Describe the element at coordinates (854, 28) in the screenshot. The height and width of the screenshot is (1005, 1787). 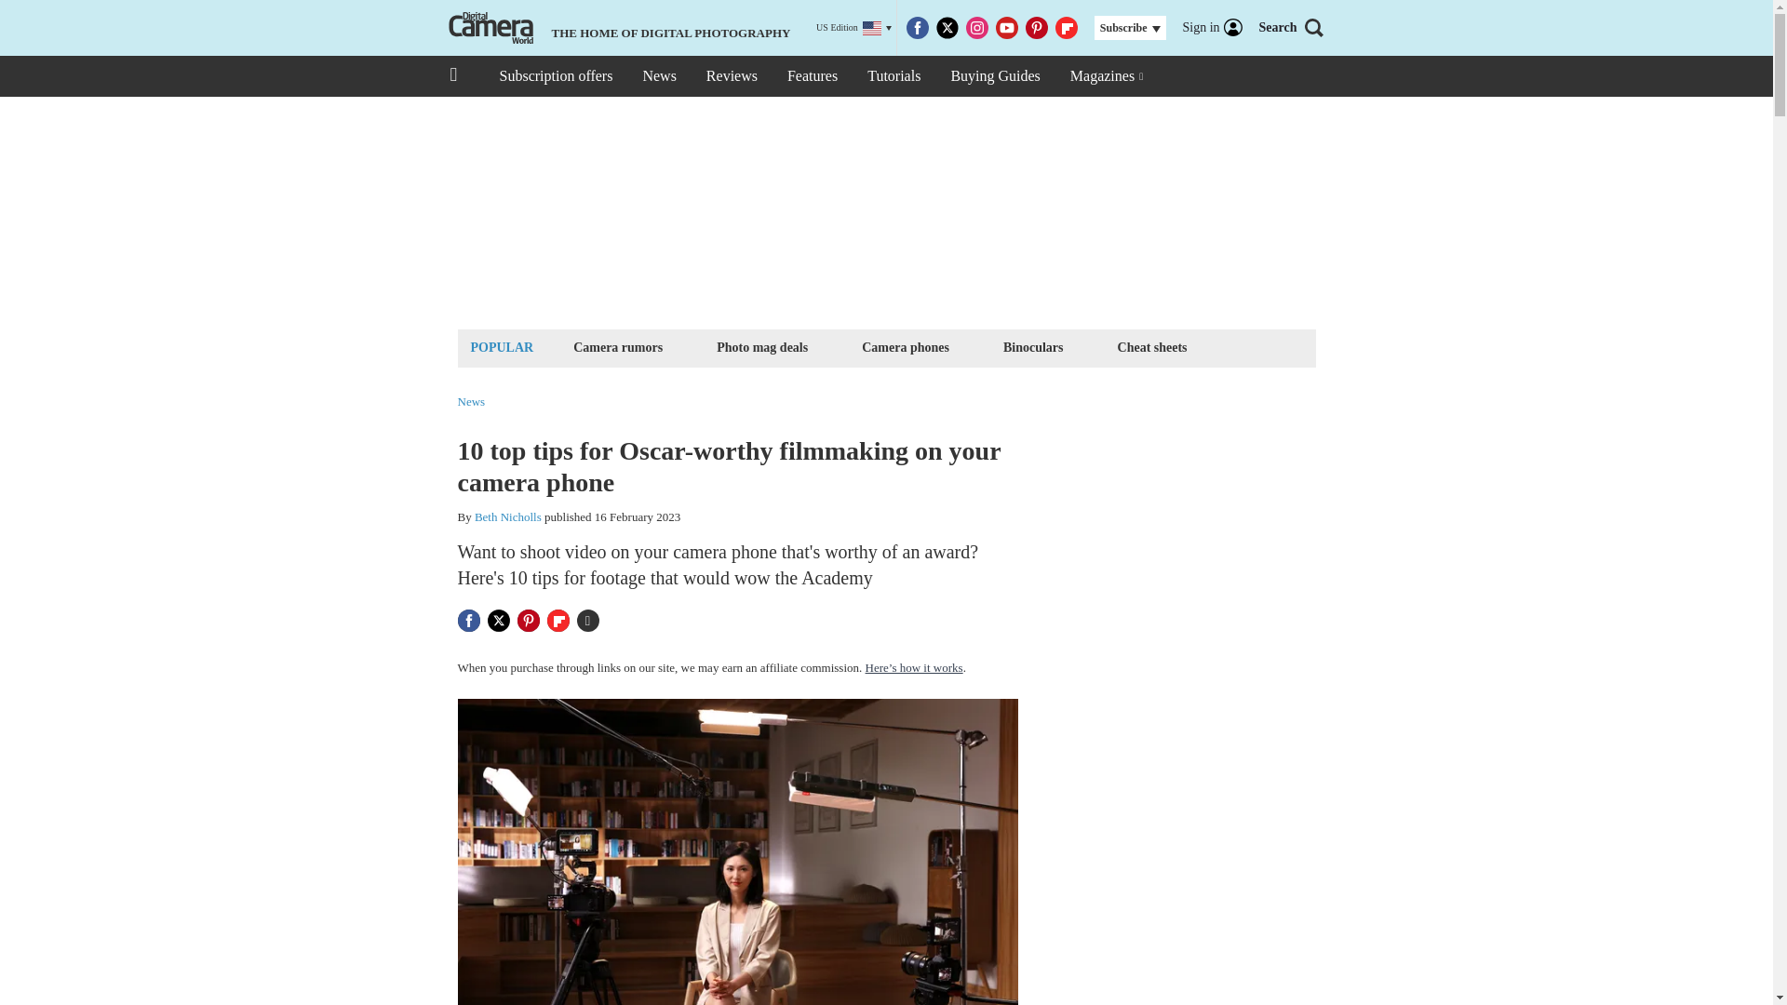
I see `US Edition` at that location.